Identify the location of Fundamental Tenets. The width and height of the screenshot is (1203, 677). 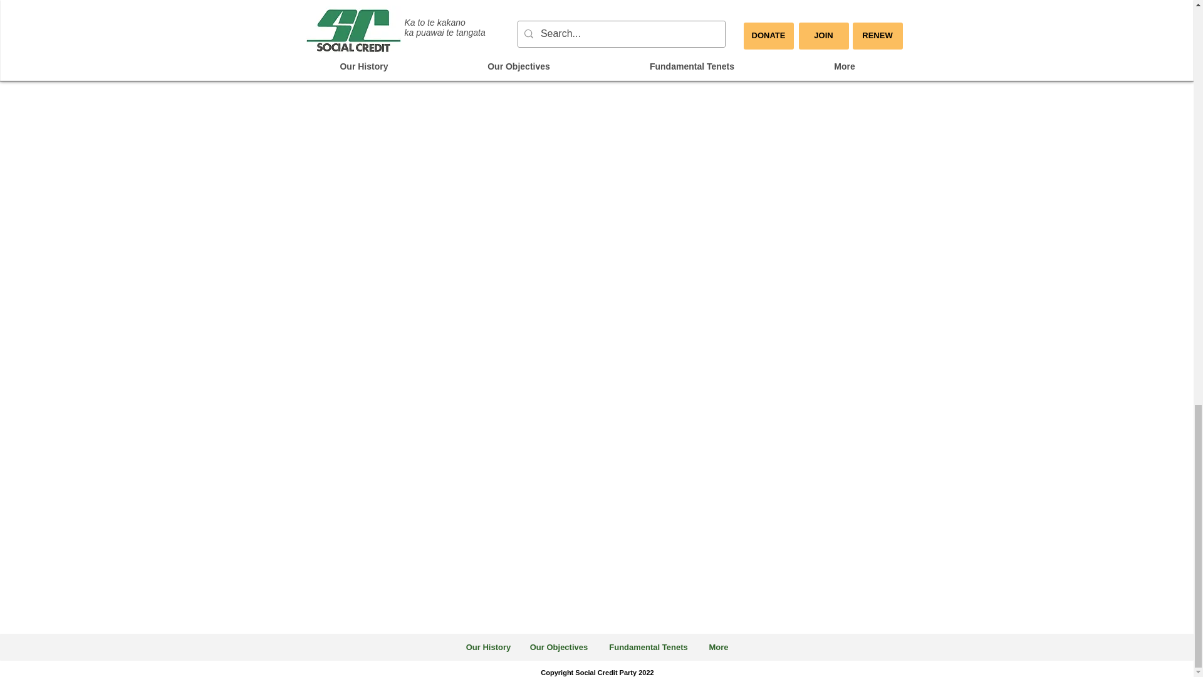
(648, 647).